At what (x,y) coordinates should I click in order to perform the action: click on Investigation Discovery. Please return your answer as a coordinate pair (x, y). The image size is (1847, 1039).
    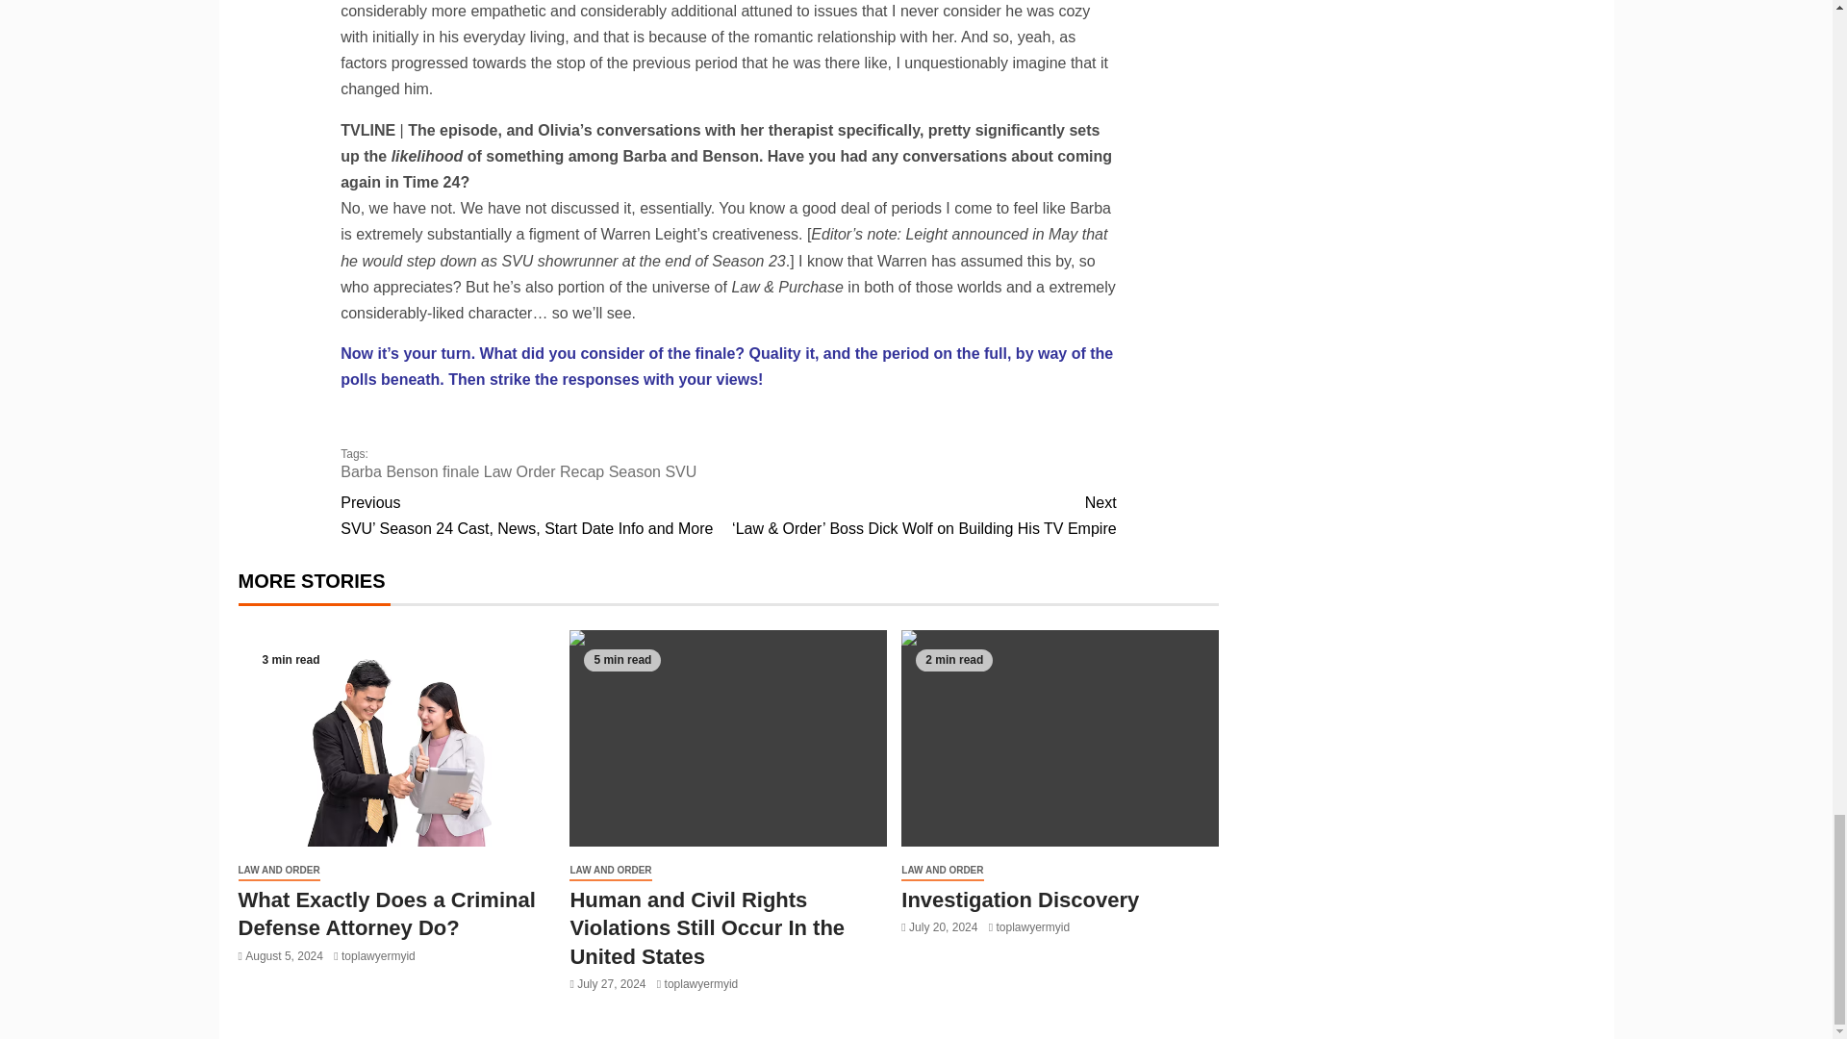
    Looking at the image, I should click on (1060, 738).